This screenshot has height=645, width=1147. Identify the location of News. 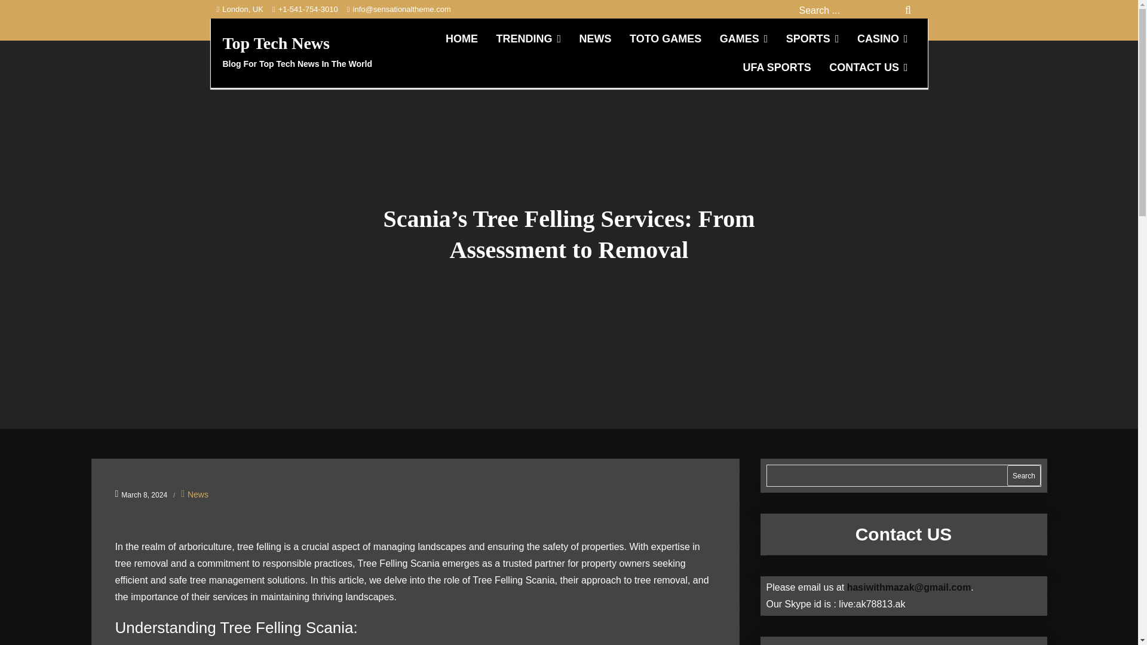
(198, 494).